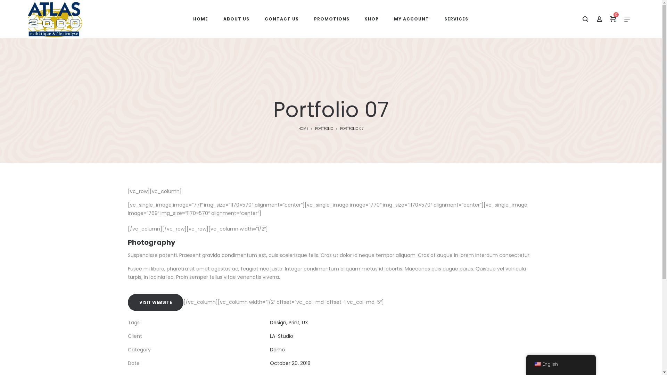 This screenshot has width=667, height=375. Describe the element at coordinates (303, 128) in the screenshot. I see `HOME` at that location.